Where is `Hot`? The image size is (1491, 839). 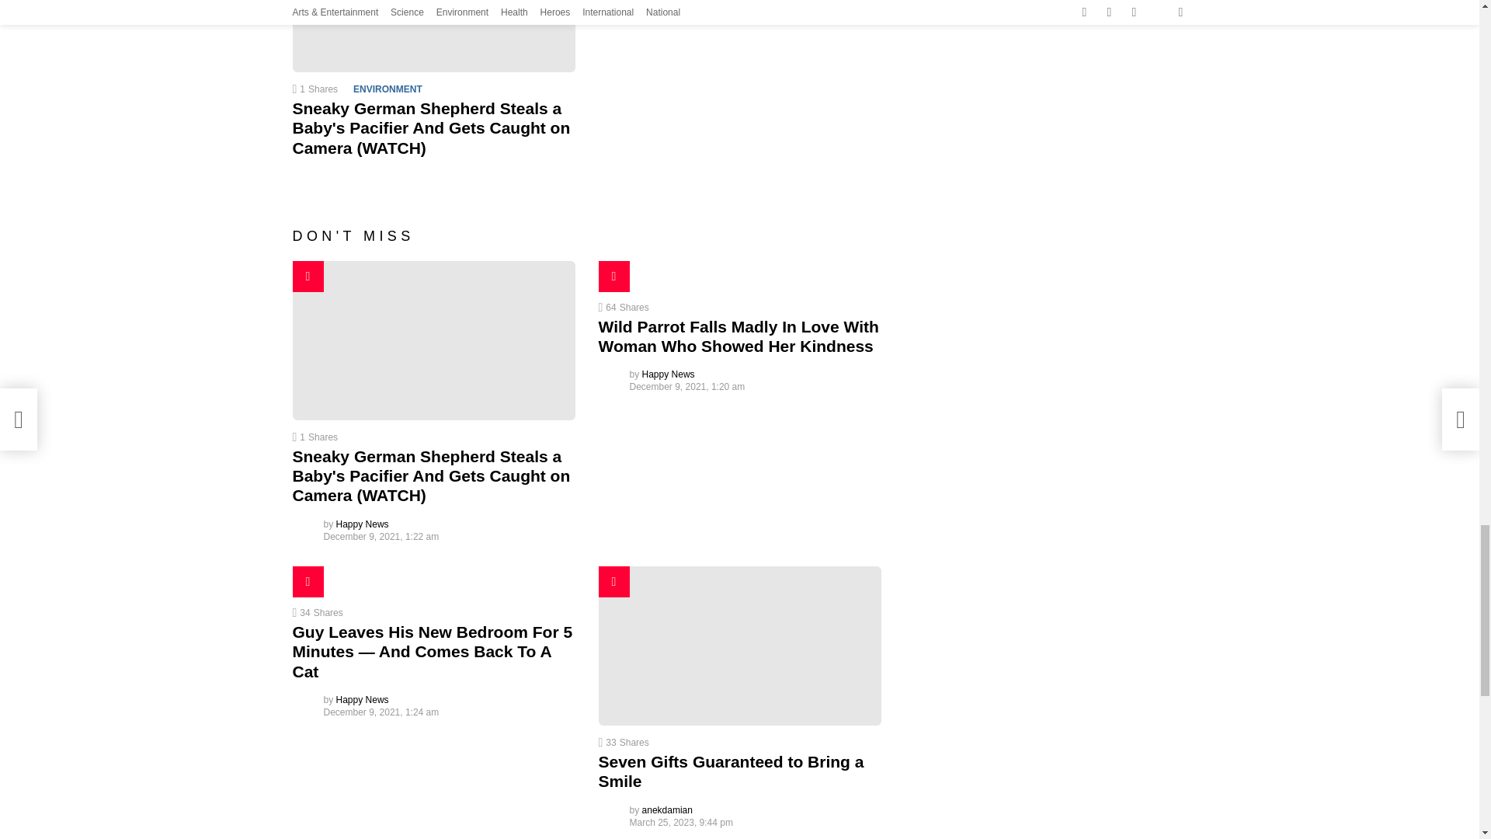 Hot is located at coordinates (613, 276).